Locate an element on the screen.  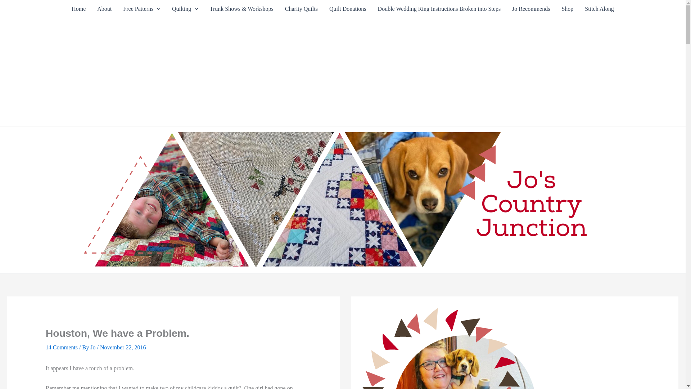
Quilts of 2012 is located at coordinates (185, 9).